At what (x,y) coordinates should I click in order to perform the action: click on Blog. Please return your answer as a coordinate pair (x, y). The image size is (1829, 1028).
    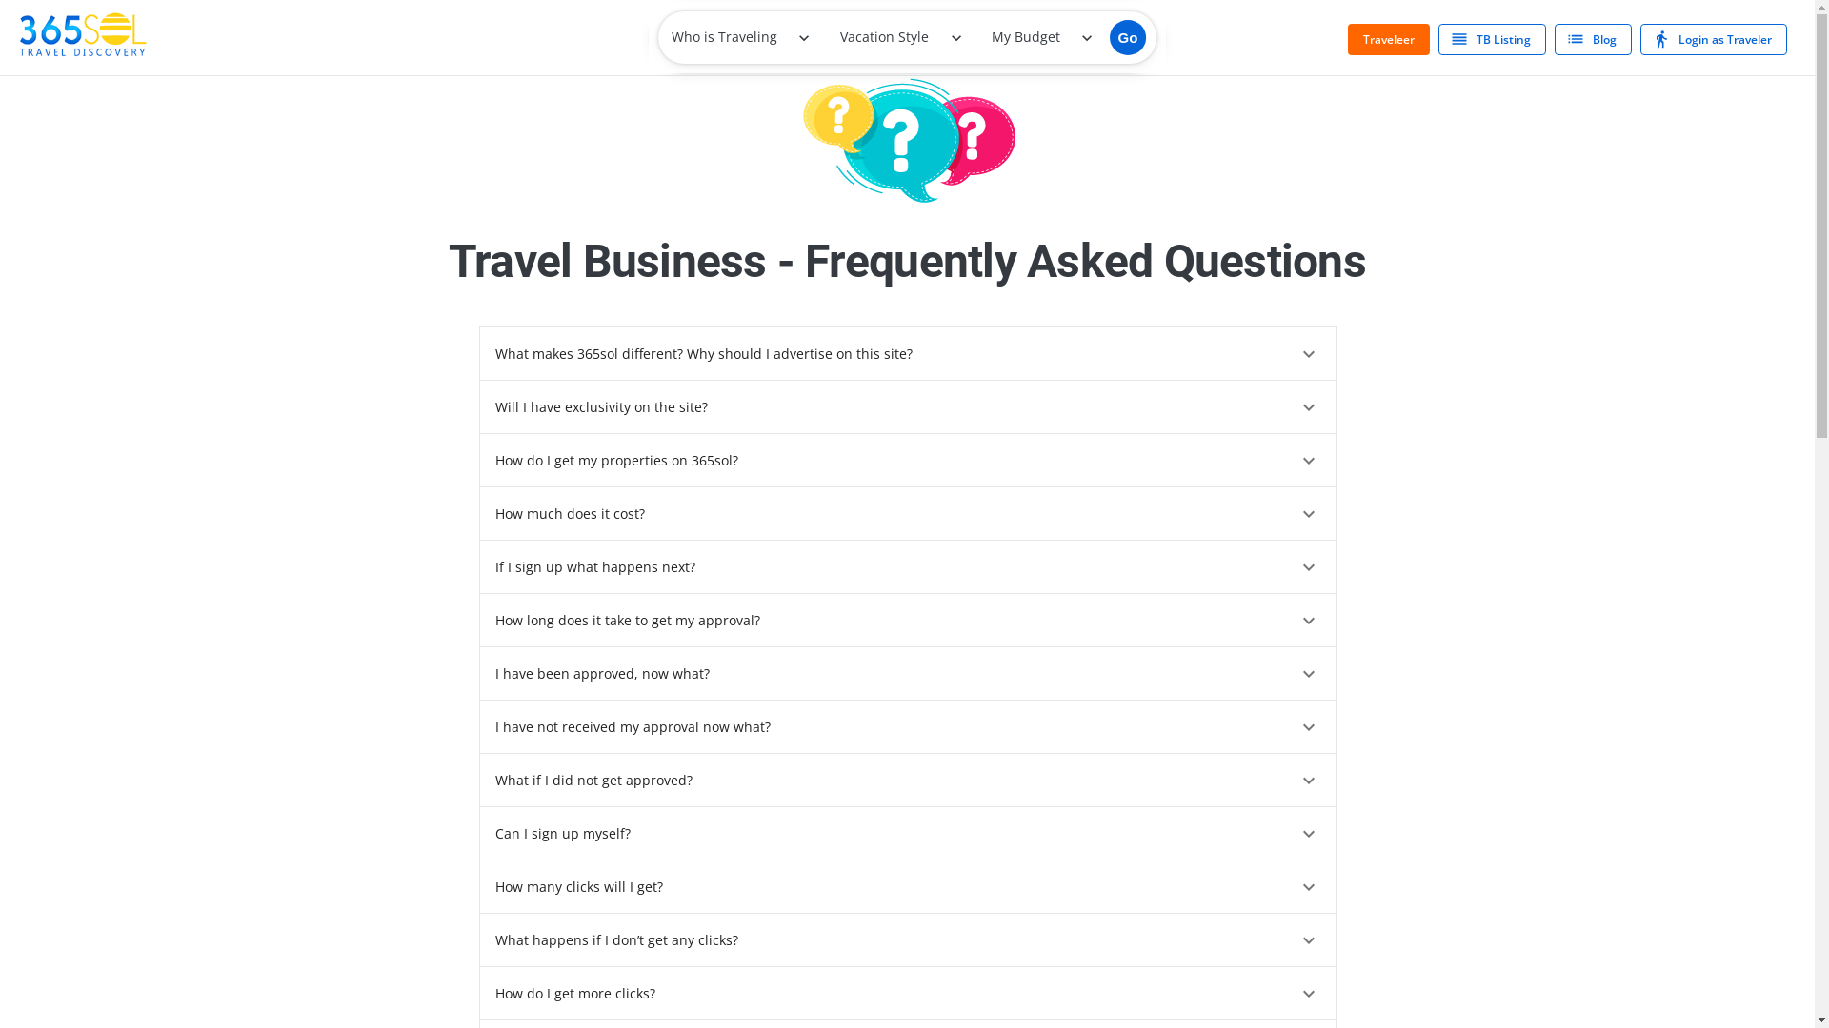
    Looking at the image, I should click on (1593, 38).